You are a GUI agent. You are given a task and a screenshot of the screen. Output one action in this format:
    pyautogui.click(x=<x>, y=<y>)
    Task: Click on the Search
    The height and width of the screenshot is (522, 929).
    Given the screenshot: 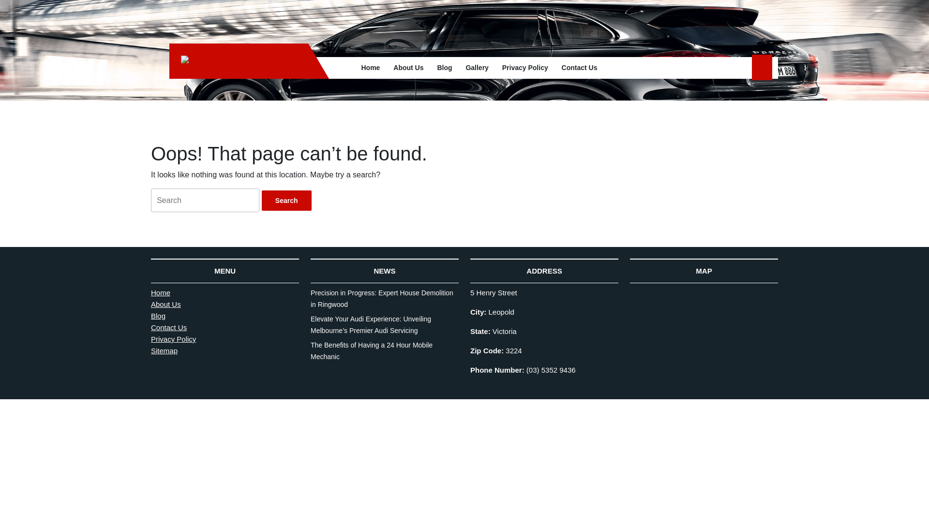 What is the action you would take?
    pyautogui.click(x=286, y=201)
    